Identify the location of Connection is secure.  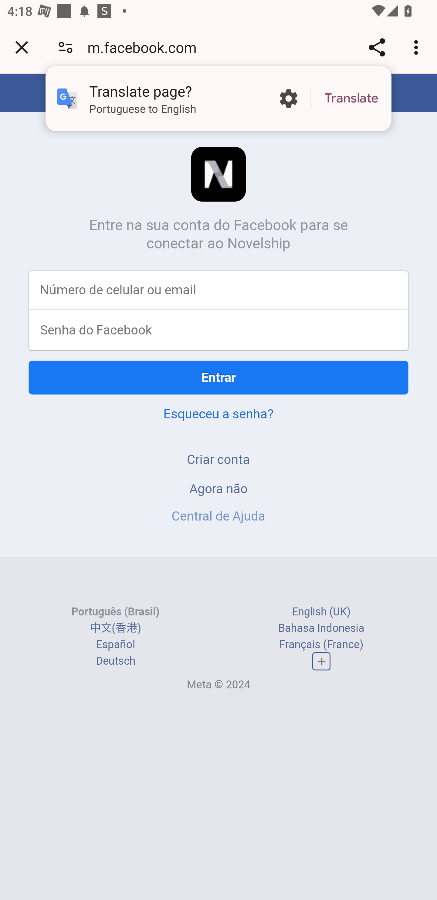
(66, 47).